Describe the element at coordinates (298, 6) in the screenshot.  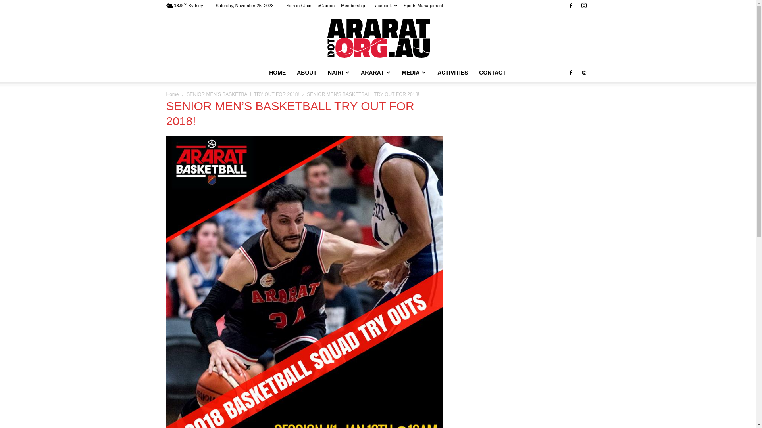
I see `Sign in / Join` at that location.